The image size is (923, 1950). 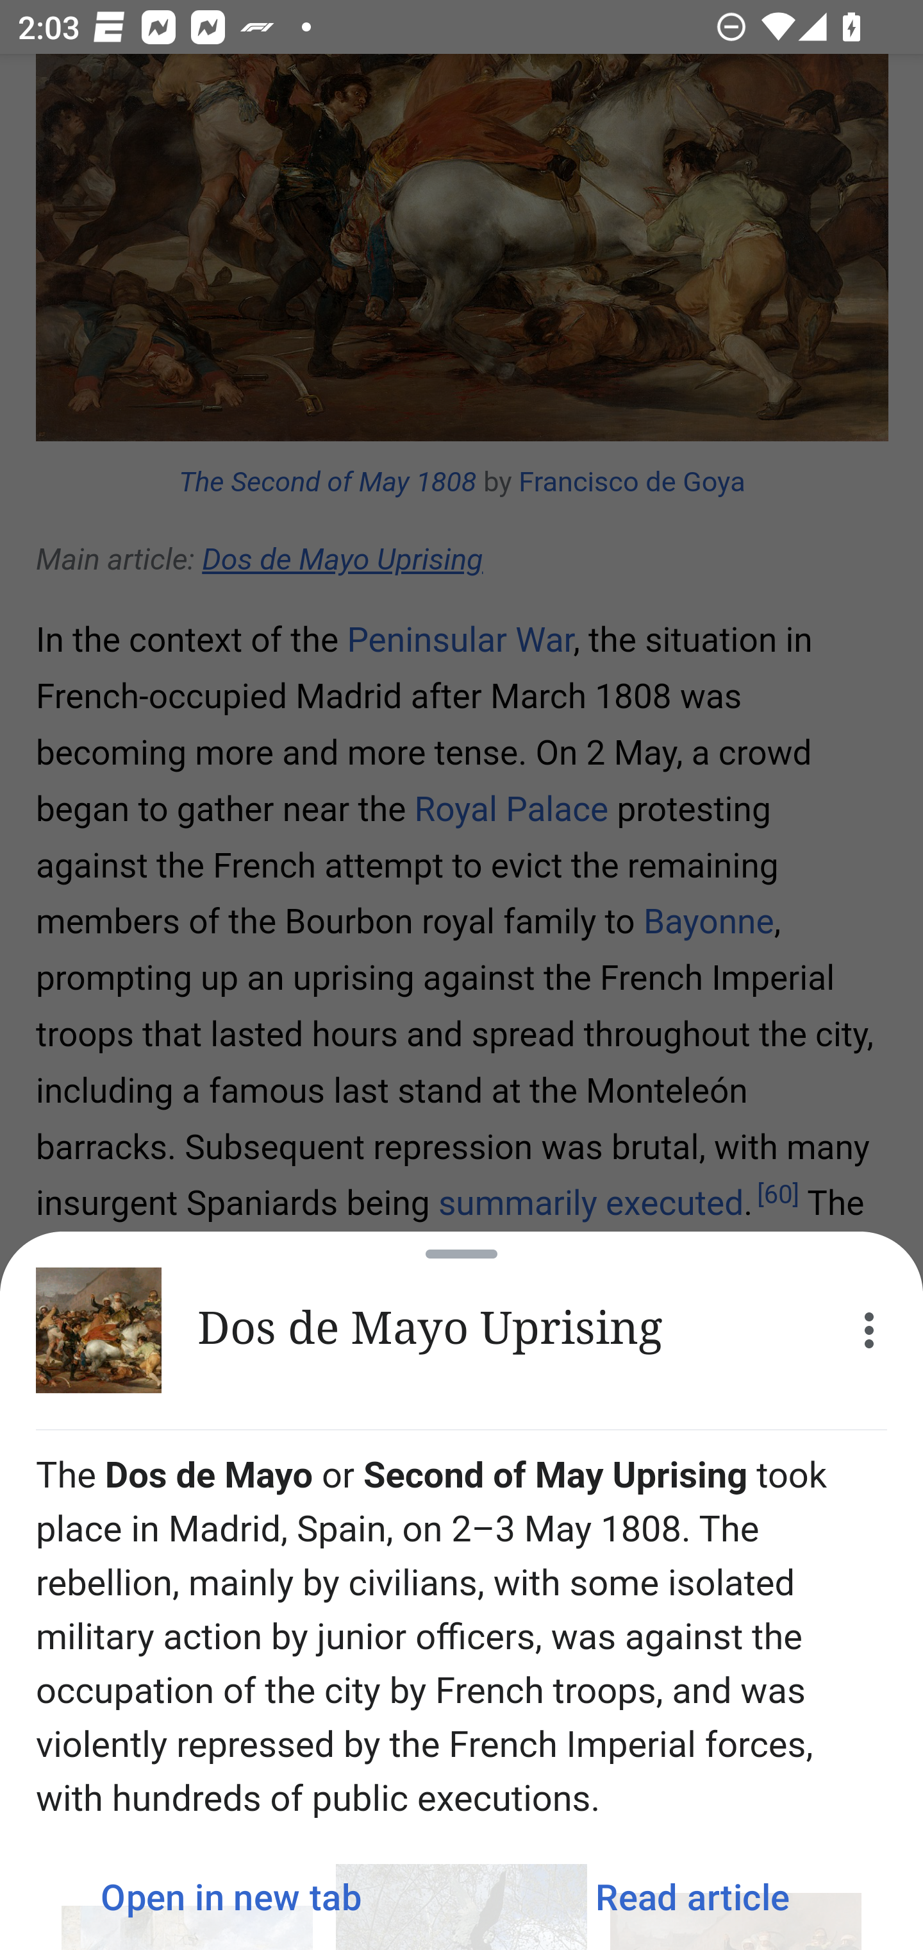 What do you see at coordinates (692, 1896) in the screenshot?
I see `Read article` at bounding box center [692, 1896].